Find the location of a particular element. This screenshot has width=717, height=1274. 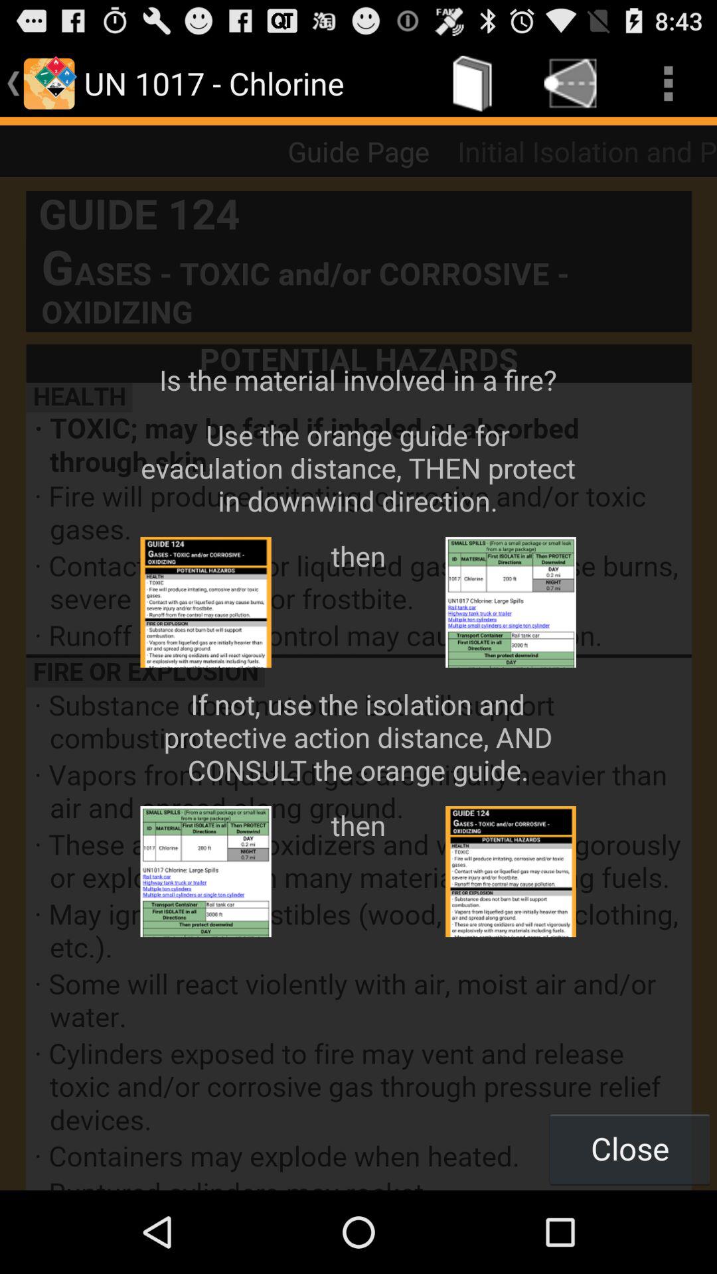

click the icon at to left is located at coordinates (49, 84).